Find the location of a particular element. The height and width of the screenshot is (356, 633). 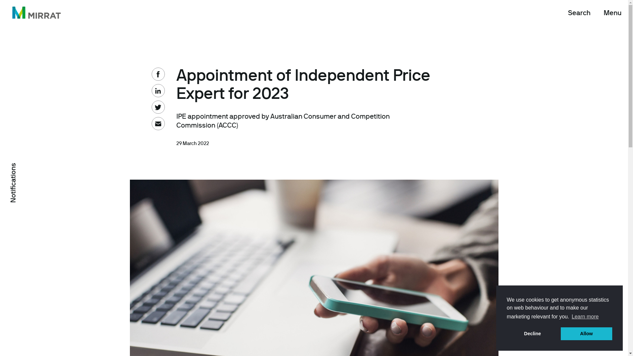

Terms of use is located at coordinates (243, 279).